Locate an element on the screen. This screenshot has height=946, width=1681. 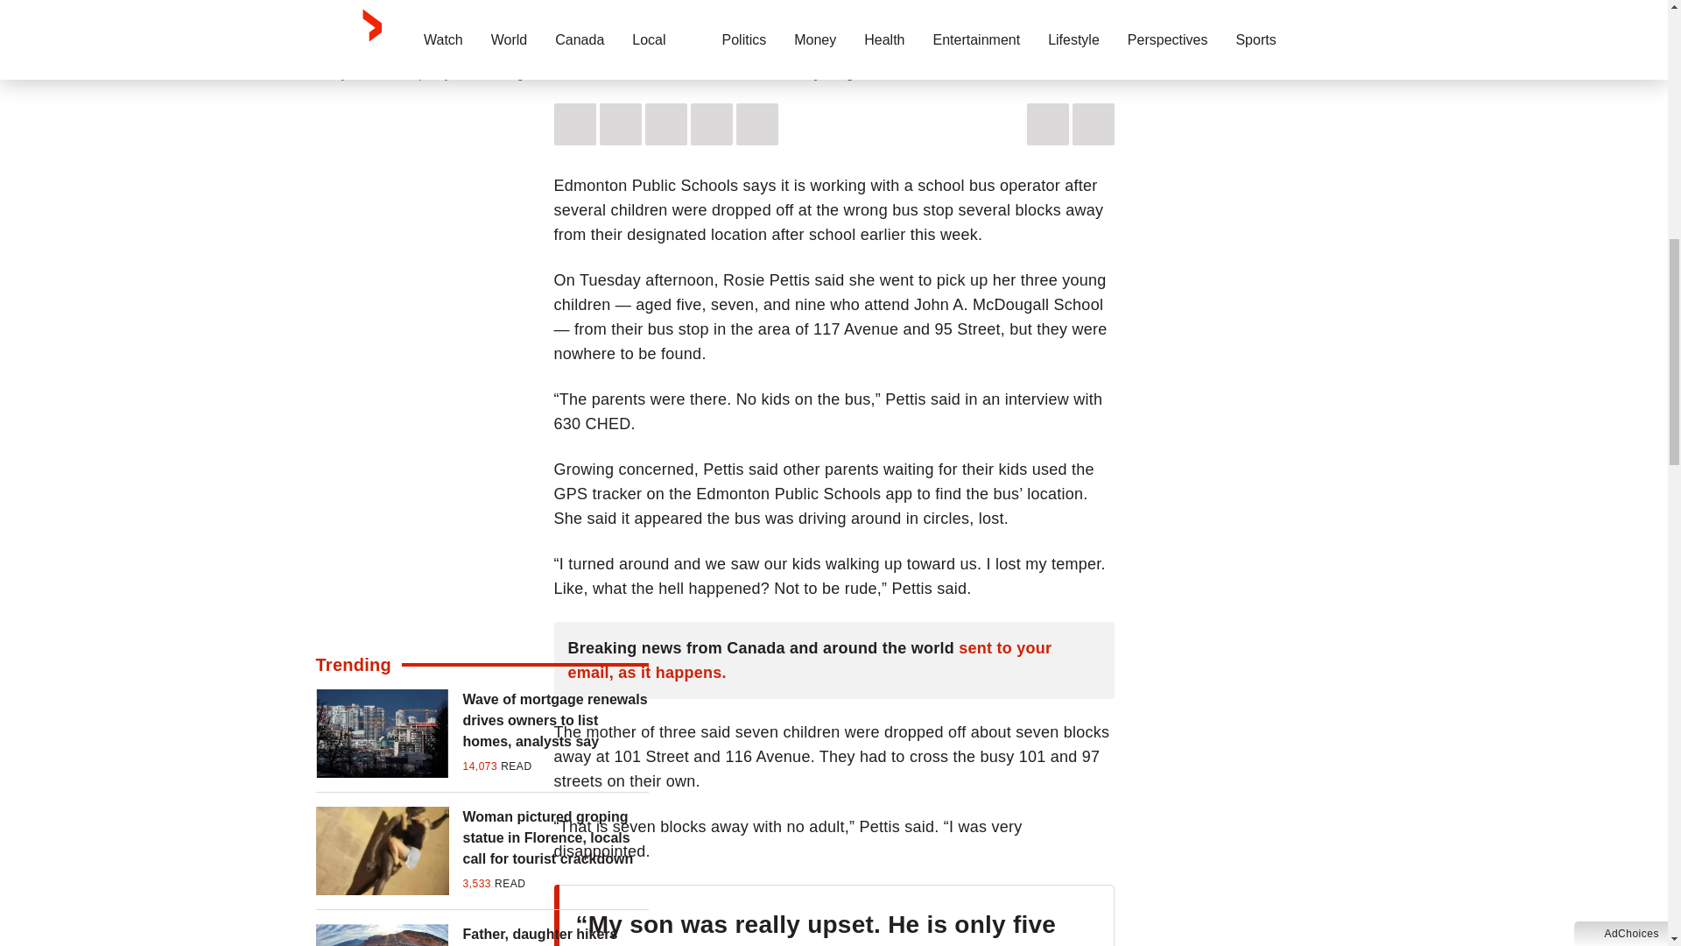
View image in full screen is located at coordinates (833, 25).